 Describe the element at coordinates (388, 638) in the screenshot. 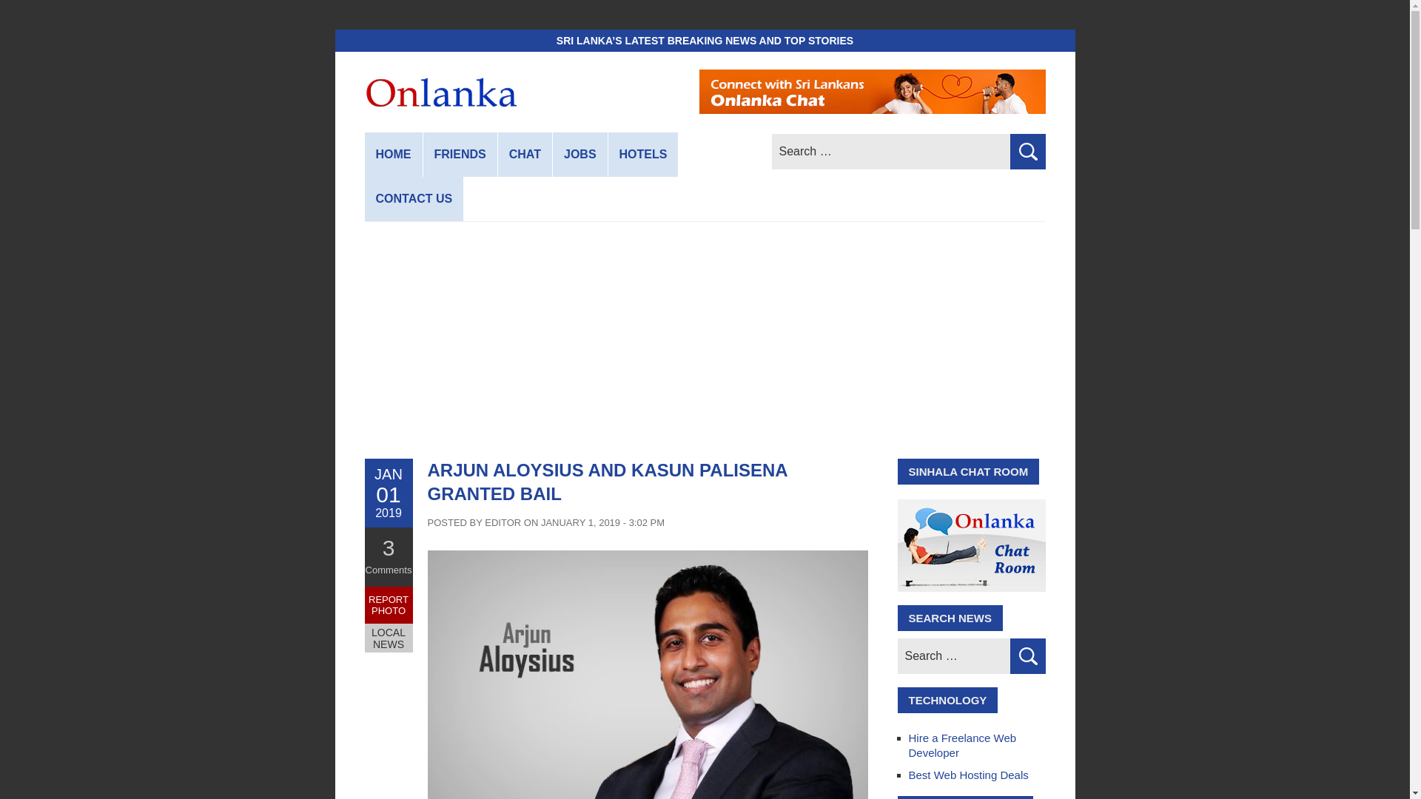

I see `LOCAL NEWS` at that location.